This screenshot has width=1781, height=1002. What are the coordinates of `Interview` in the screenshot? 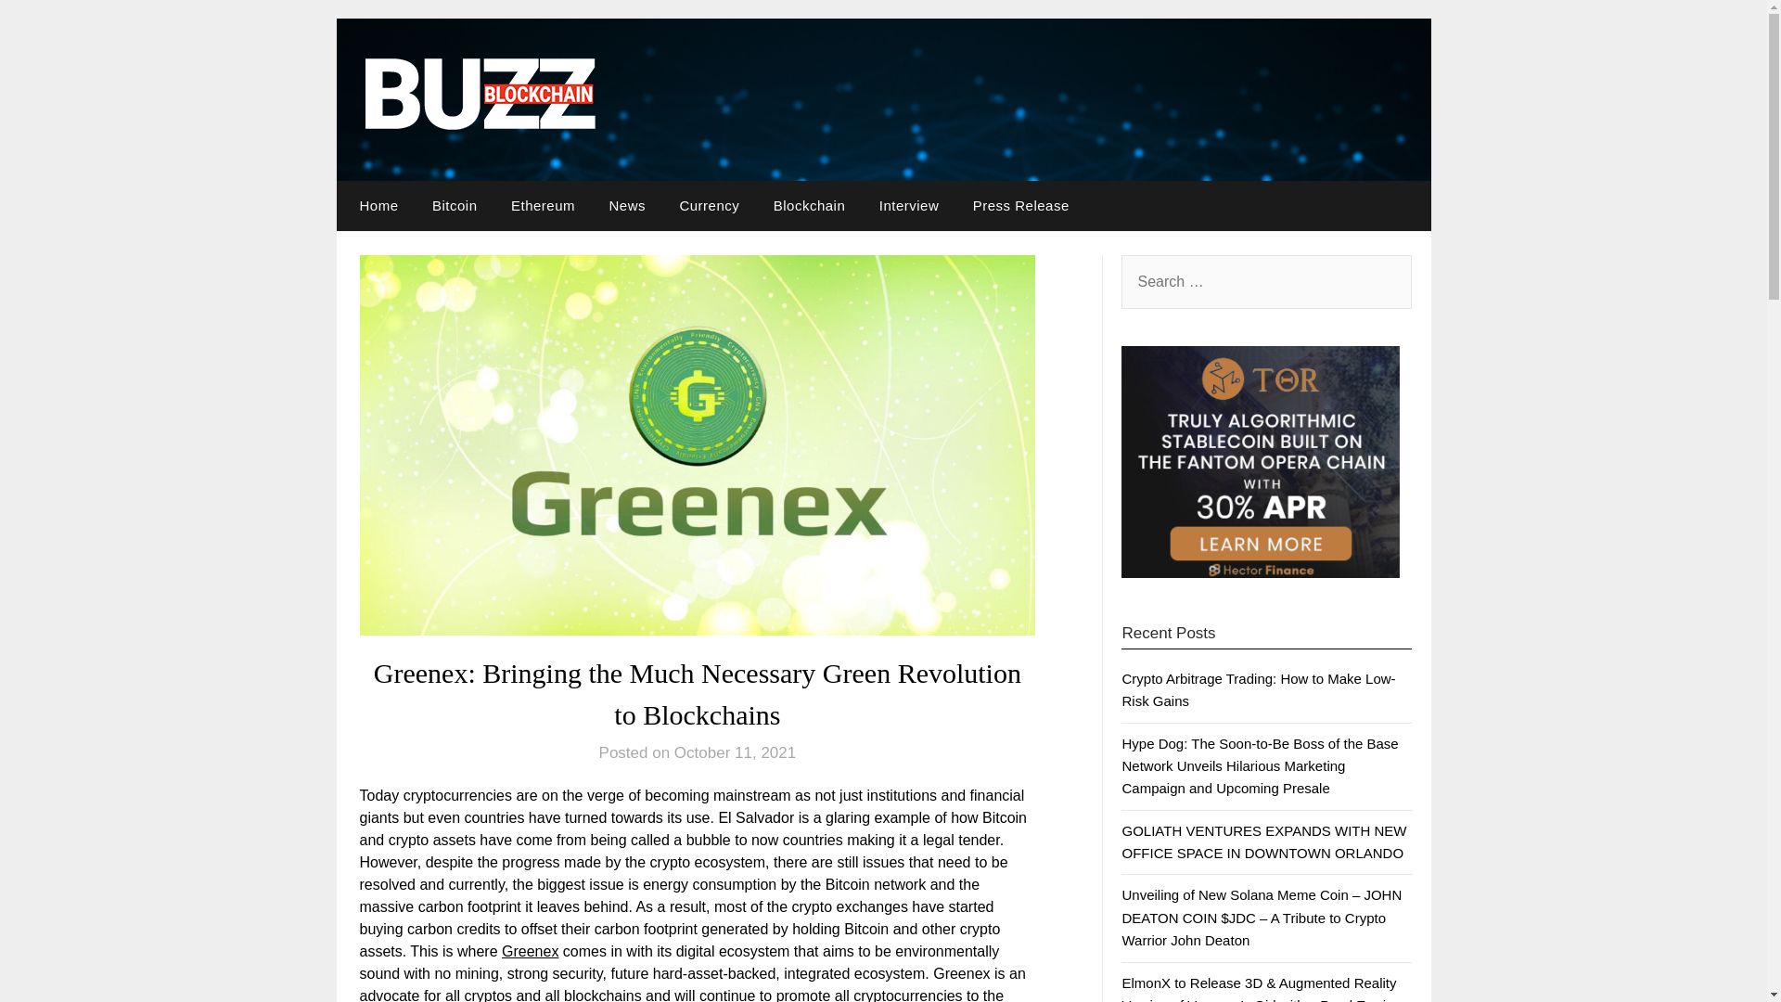 It's located at (909, 206).